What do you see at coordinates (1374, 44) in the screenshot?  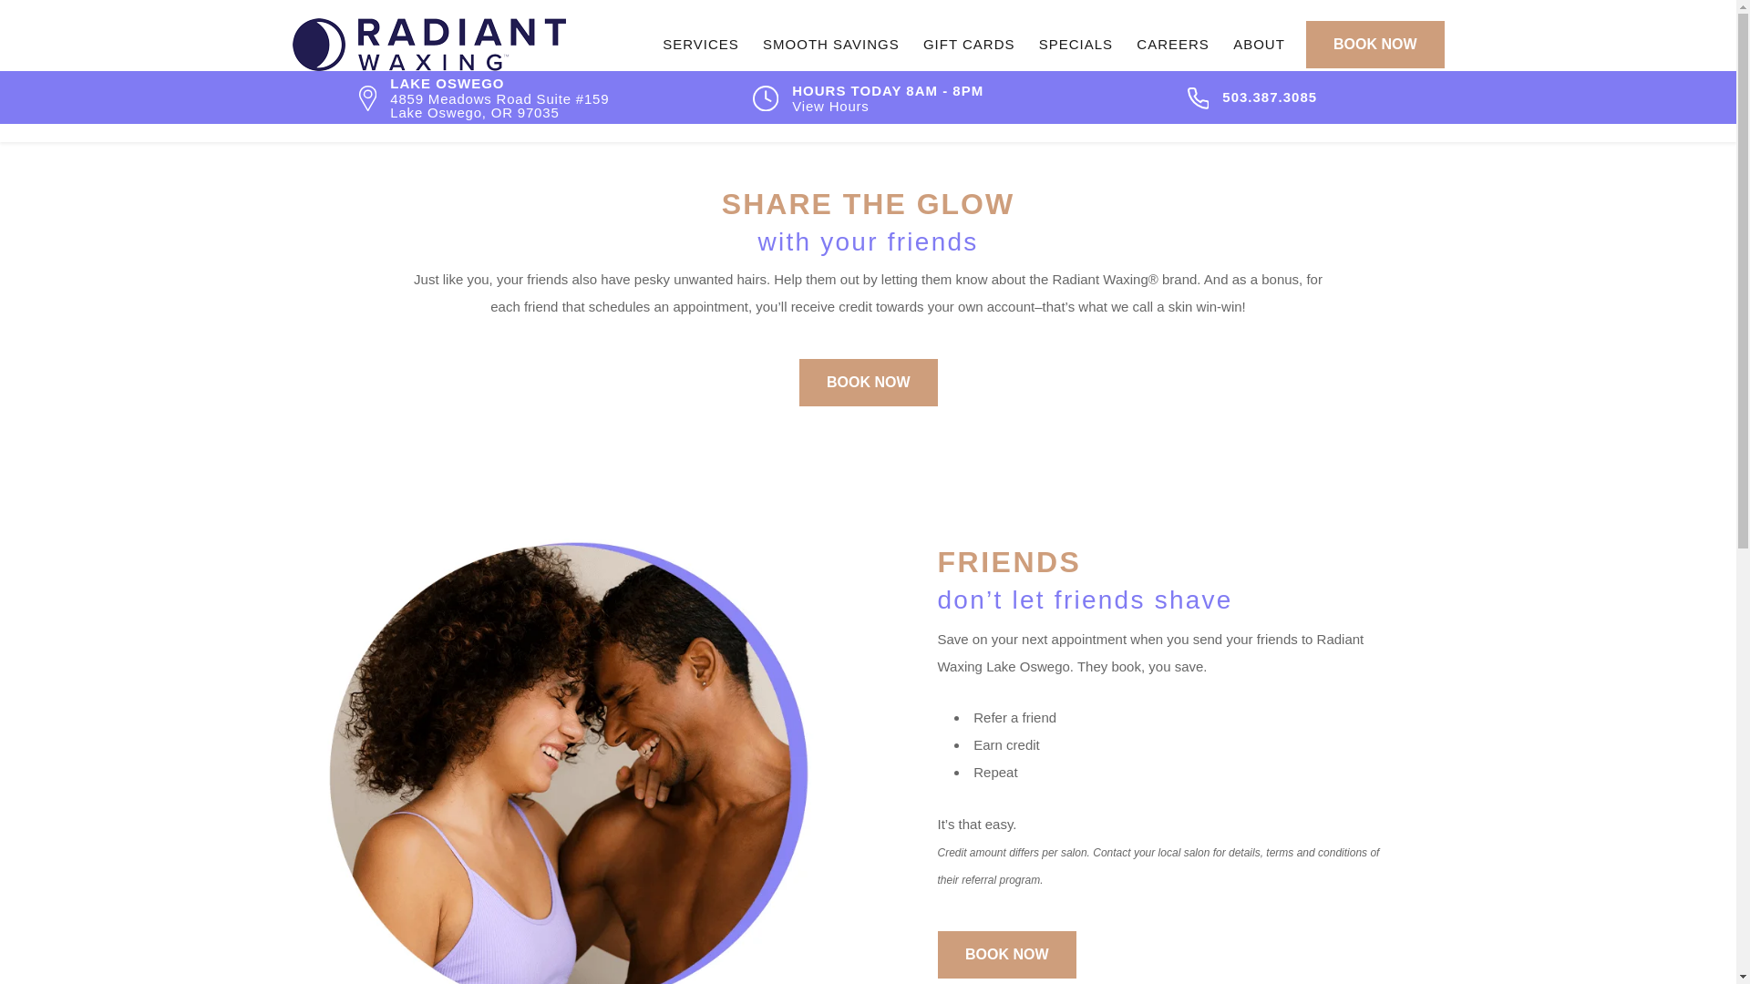 I see `BOOK NOW` at bounding box center [1374, 44].